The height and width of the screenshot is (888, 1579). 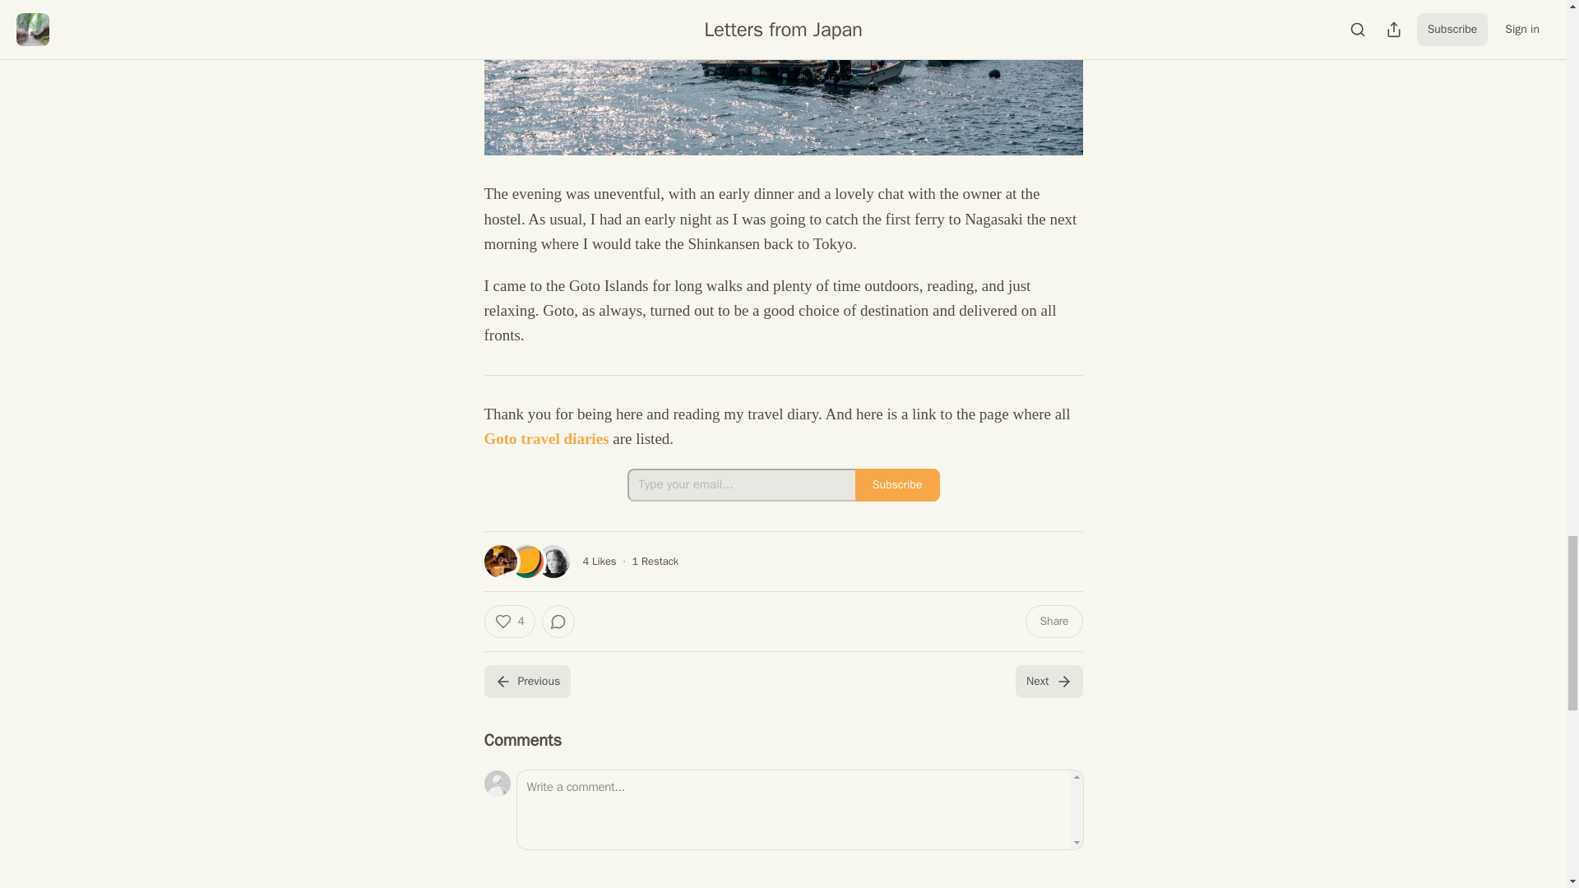 What do you see at coordinates (545, 438) in the screenshot?
I see `Goto travel diaries` at bounding box center [545, 438].